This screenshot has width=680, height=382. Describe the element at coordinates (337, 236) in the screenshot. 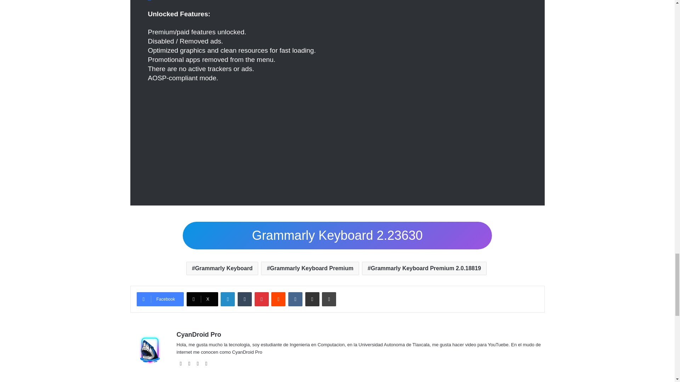

I see `Grammarly Keyboard 2.23630` at that location.